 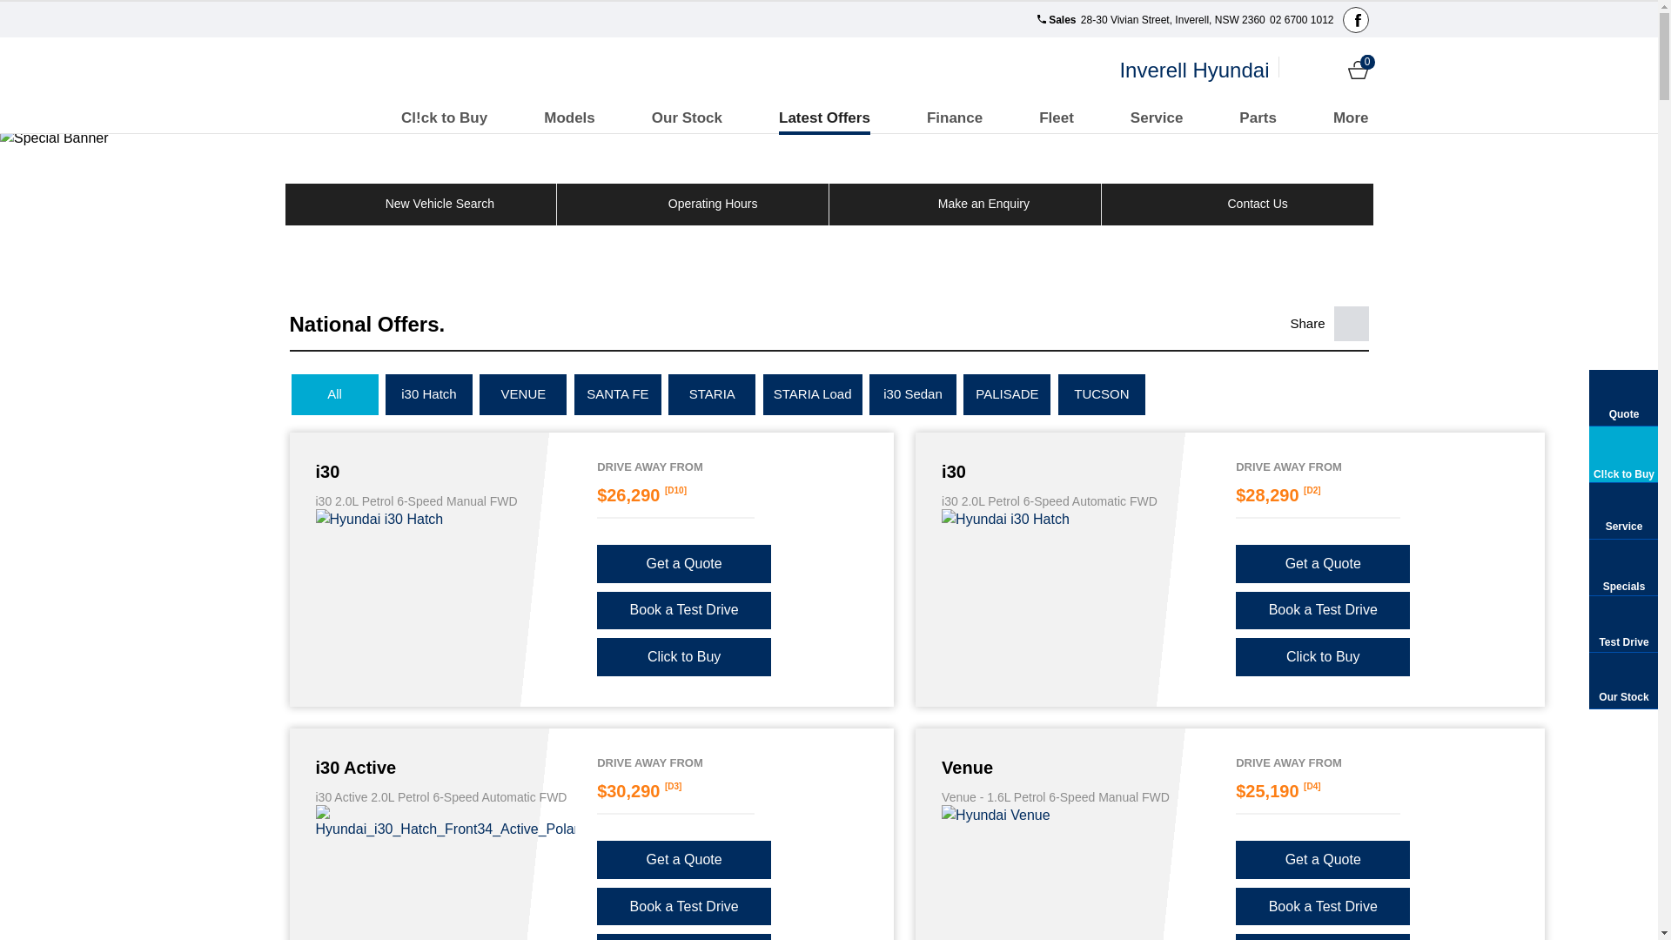 I want to click on 28-30 Vivian Street, Inverell, NSW 2360, so click(x=1172, y=20).